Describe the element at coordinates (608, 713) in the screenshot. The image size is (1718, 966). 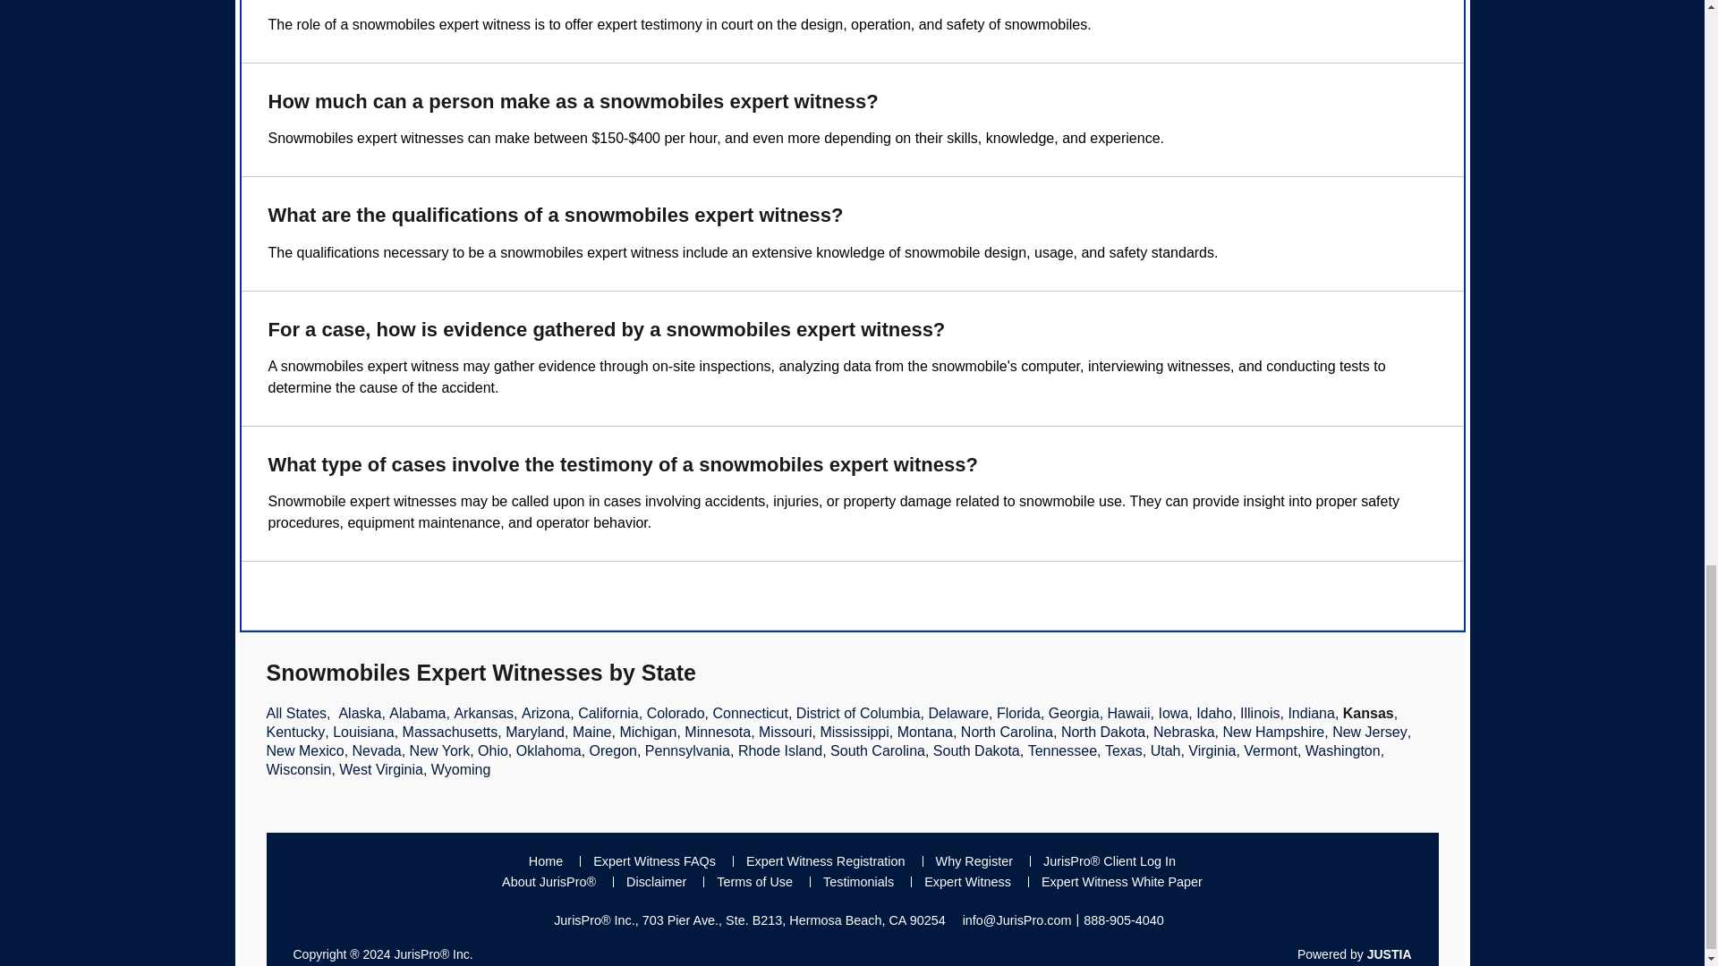
I see `California` at that location.